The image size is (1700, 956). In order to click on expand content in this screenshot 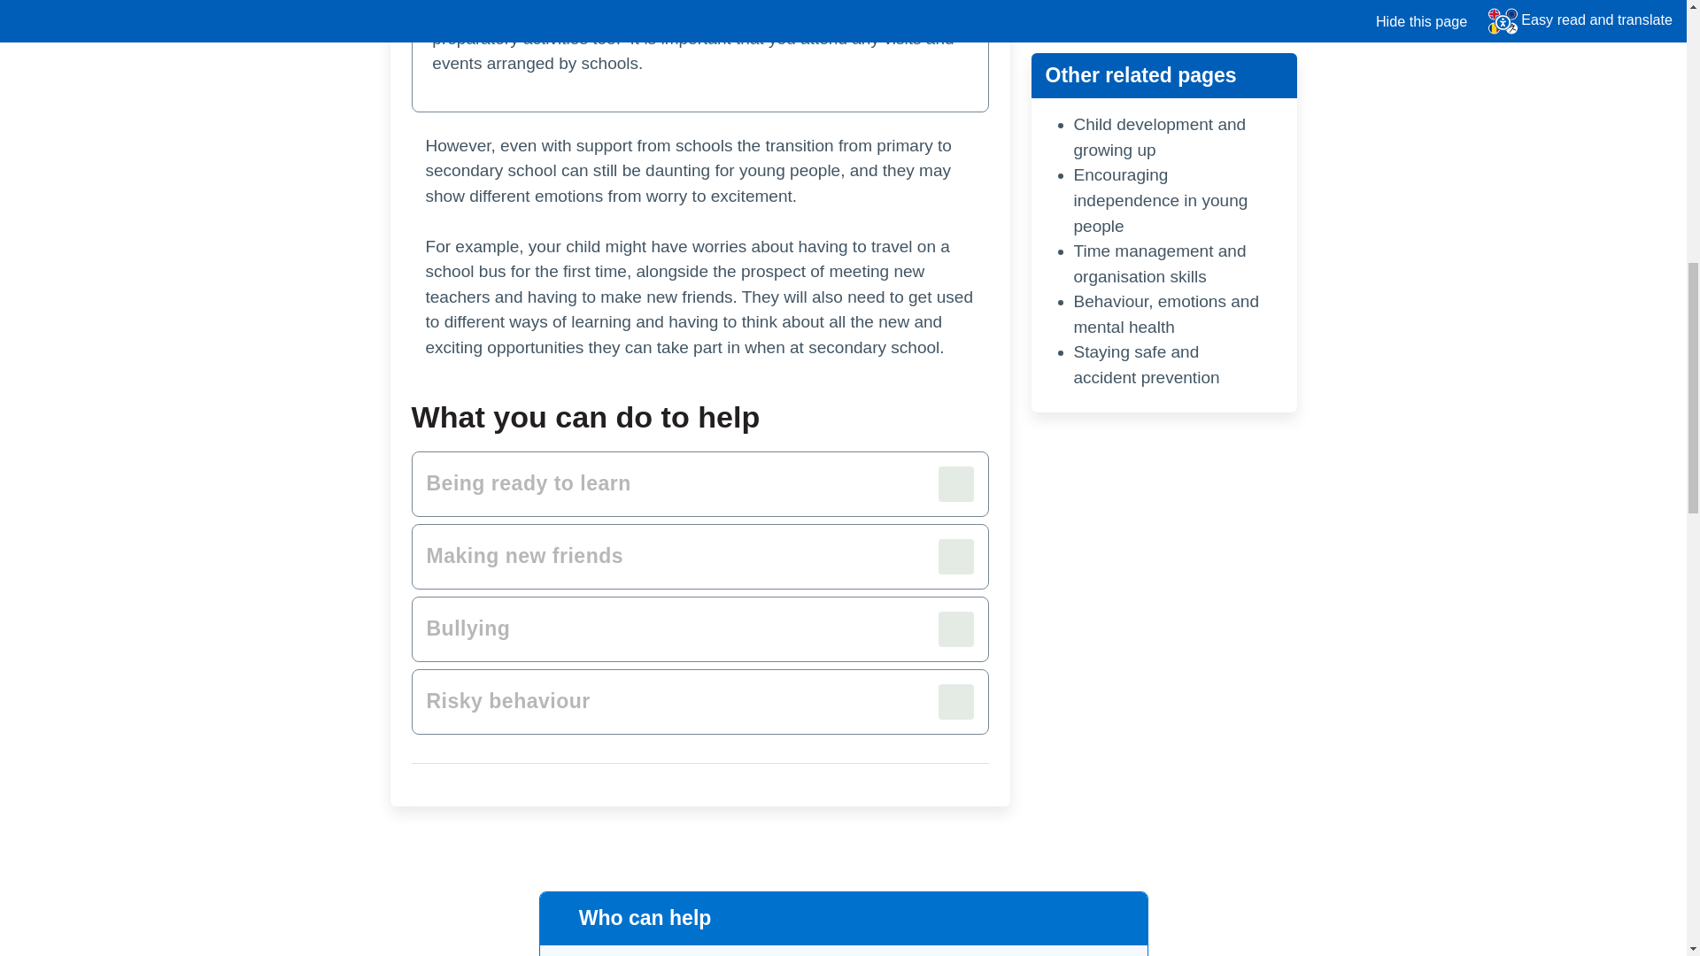, I will do `click(699, 556)`.